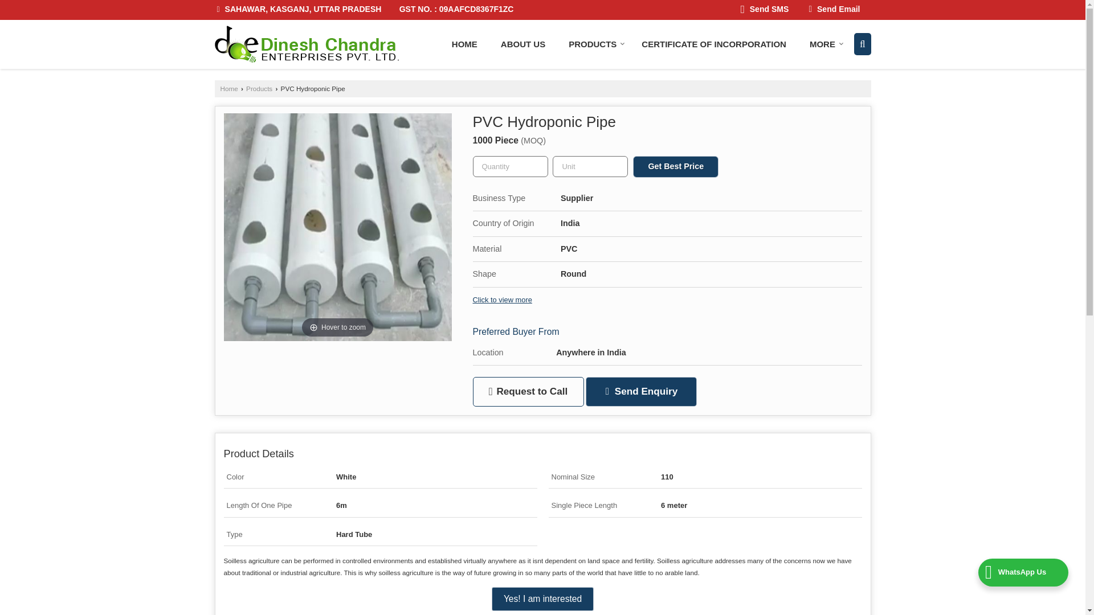 This screenshot has height=615, width=1094. What do you see at coordinates (593, 44) in the screenshot?
I see `PRODUCTS` at bounding box center [593, 44].